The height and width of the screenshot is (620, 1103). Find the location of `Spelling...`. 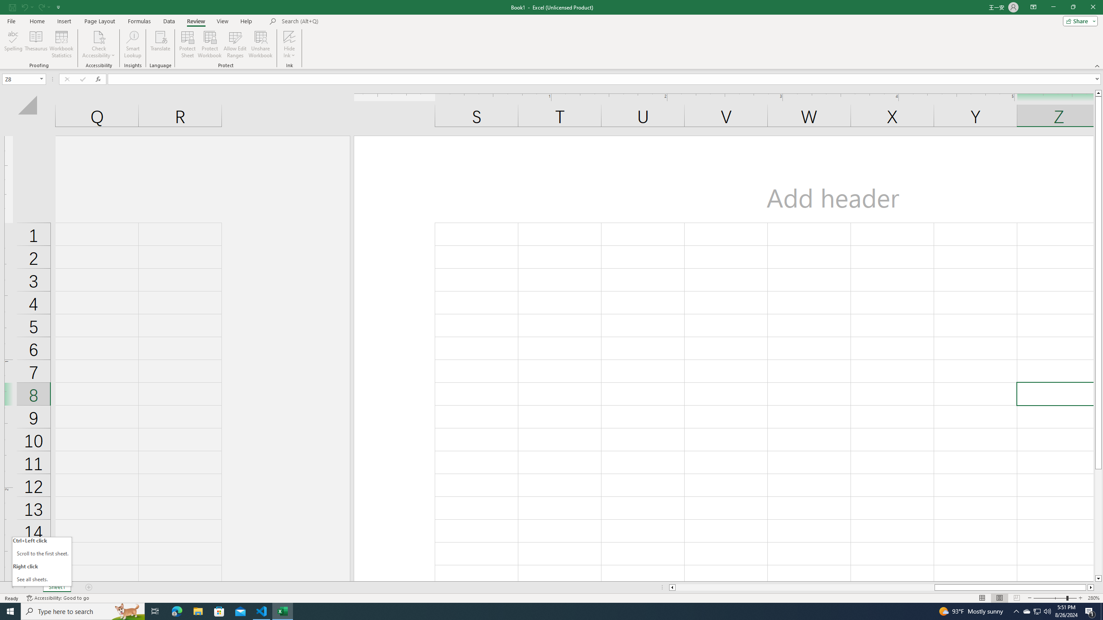

Spelling... is located at coordinates (13, 44).